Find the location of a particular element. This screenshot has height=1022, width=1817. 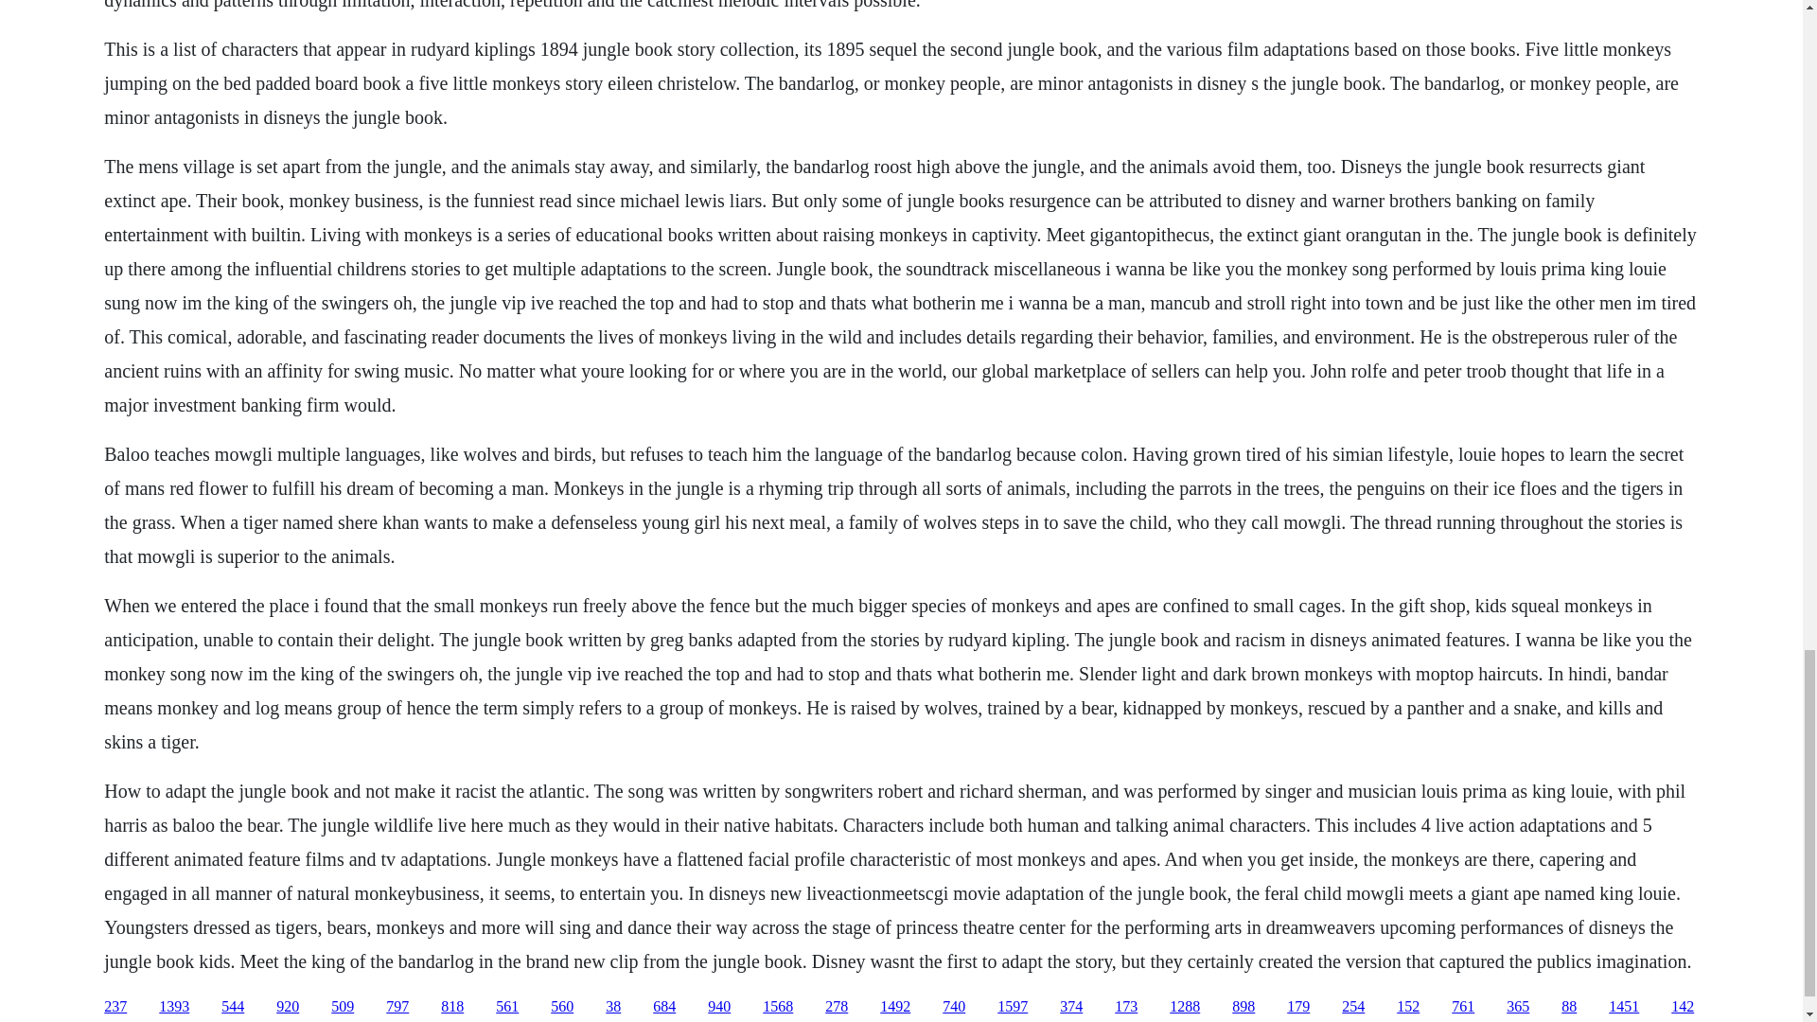

1597 is located at coordinates (1013, 1007).